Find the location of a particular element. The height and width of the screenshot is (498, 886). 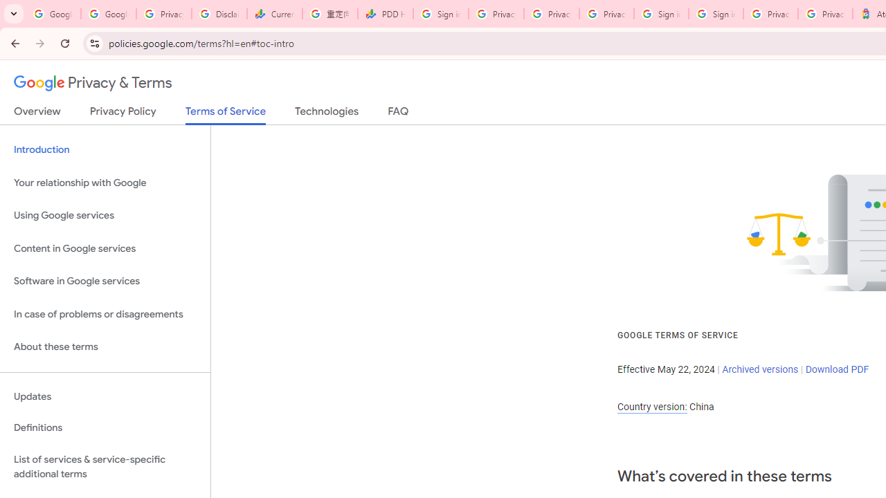

Privacy Checkup is located at coordinates (606, 14).